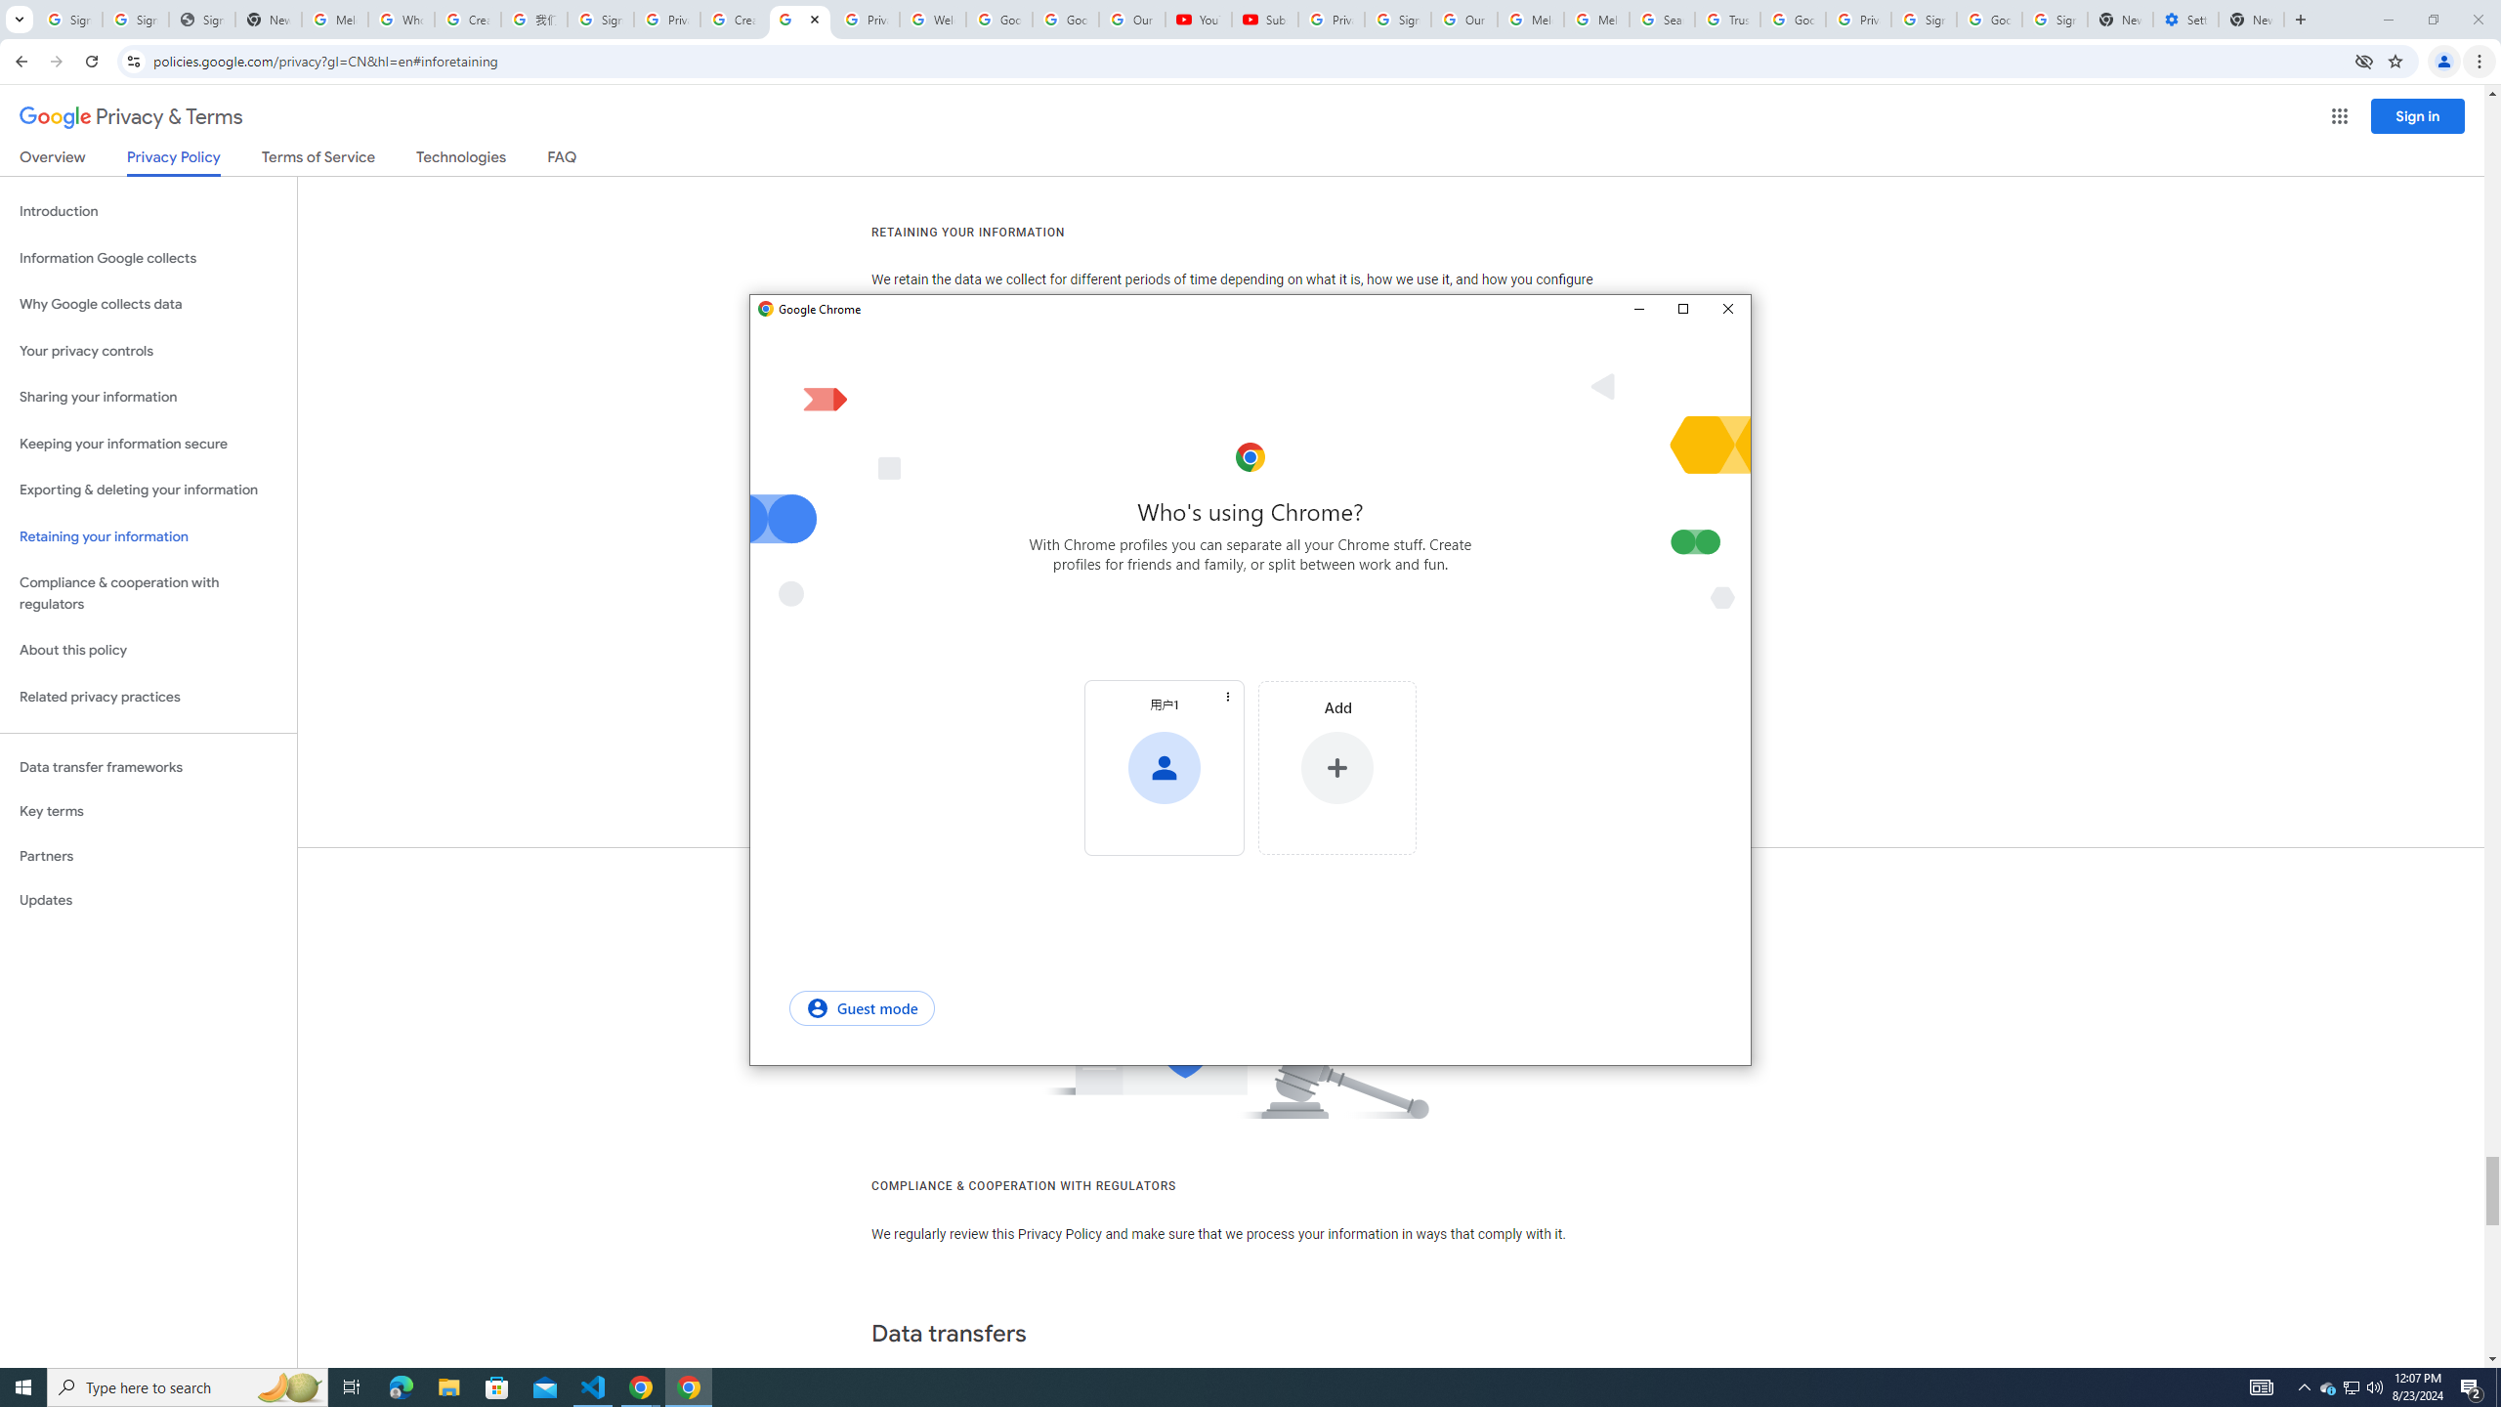 This screenshot has width=2501, height=1407. Describe the element at coordinates (401, 20) in the screenshot. I see `AutomationID: 4105` at that location.